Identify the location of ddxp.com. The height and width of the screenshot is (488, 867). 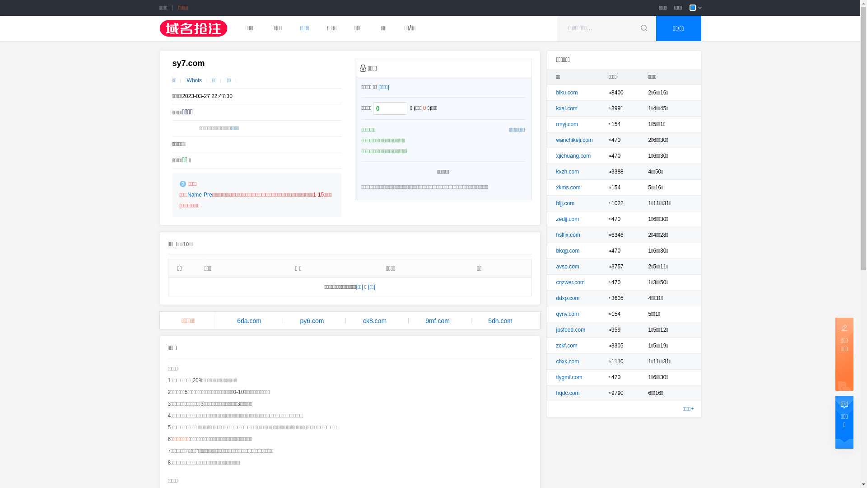
(568, 298).